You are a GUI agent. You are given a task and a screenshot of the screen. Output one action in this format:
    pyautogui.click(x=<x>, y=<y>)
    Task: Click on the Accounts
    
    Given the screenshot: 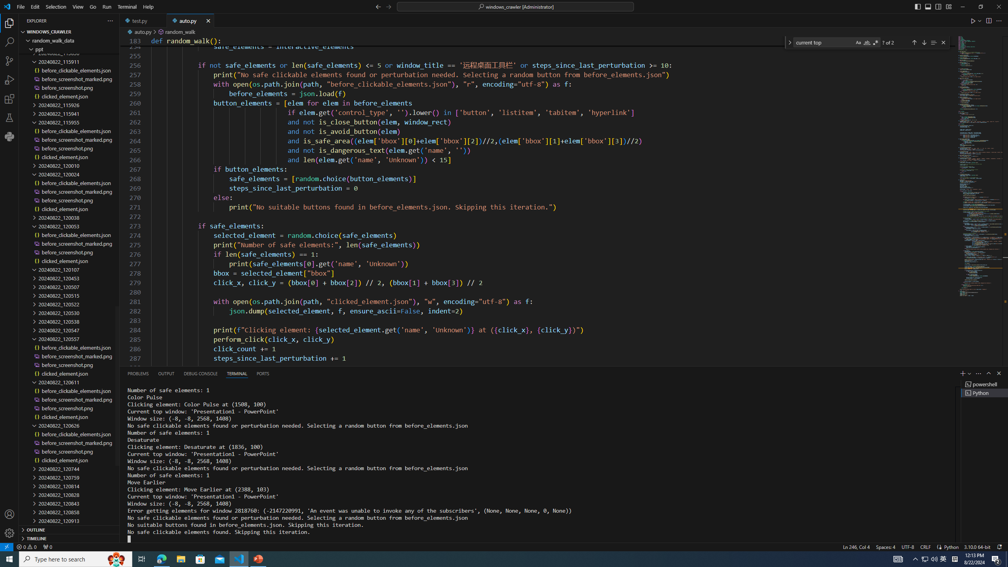 What is the action you would take?
    pyautogui.click(x=9, y=514)
    